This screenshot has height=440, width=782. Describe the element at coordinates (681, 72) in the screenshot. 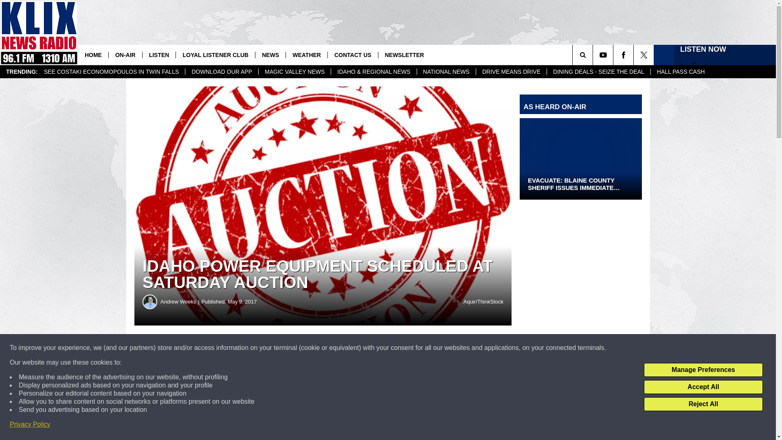

I see `HALL PASS CASH` at that location.